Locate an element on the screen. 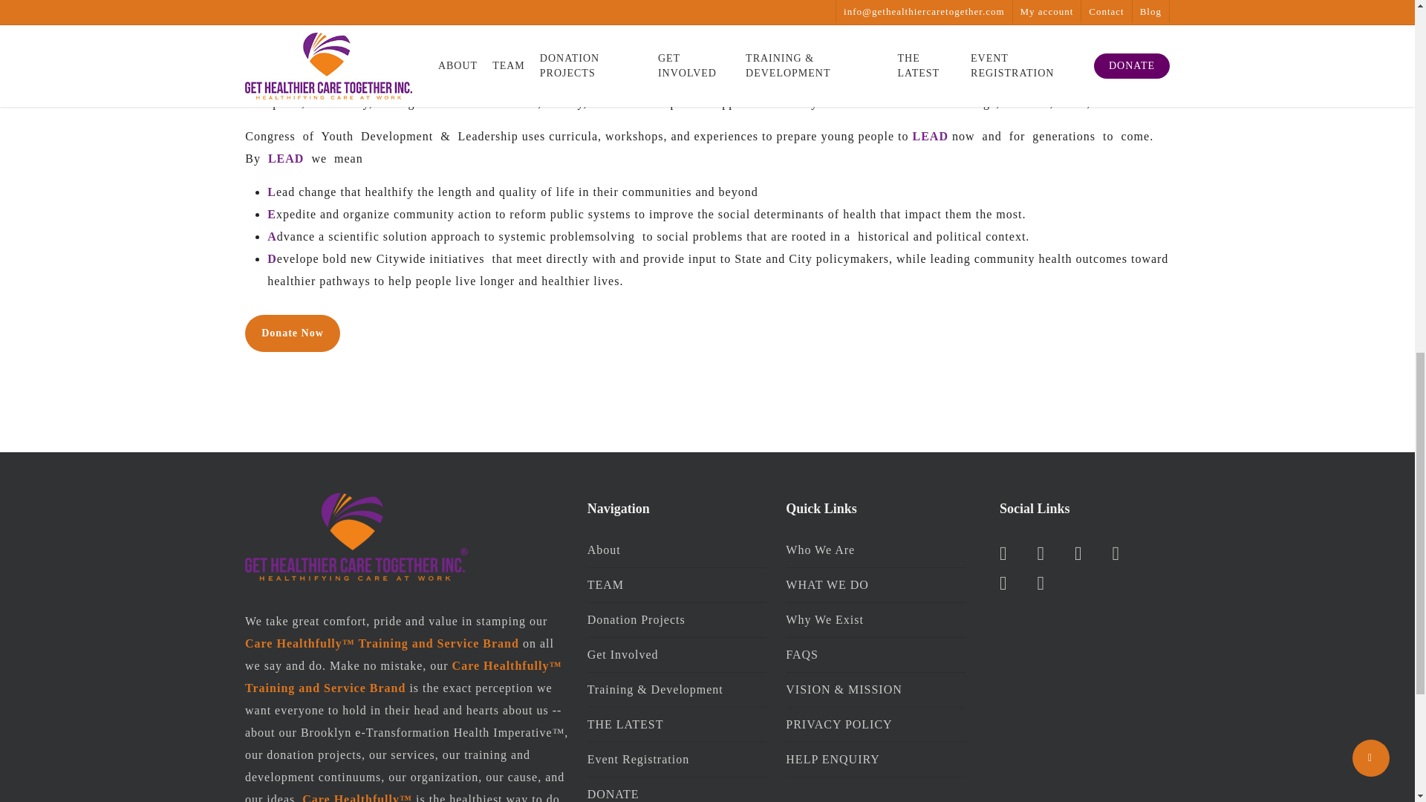 The width and height of the screenshot is (1426, 802). THE LATEST is located at coordinates (677, 725).